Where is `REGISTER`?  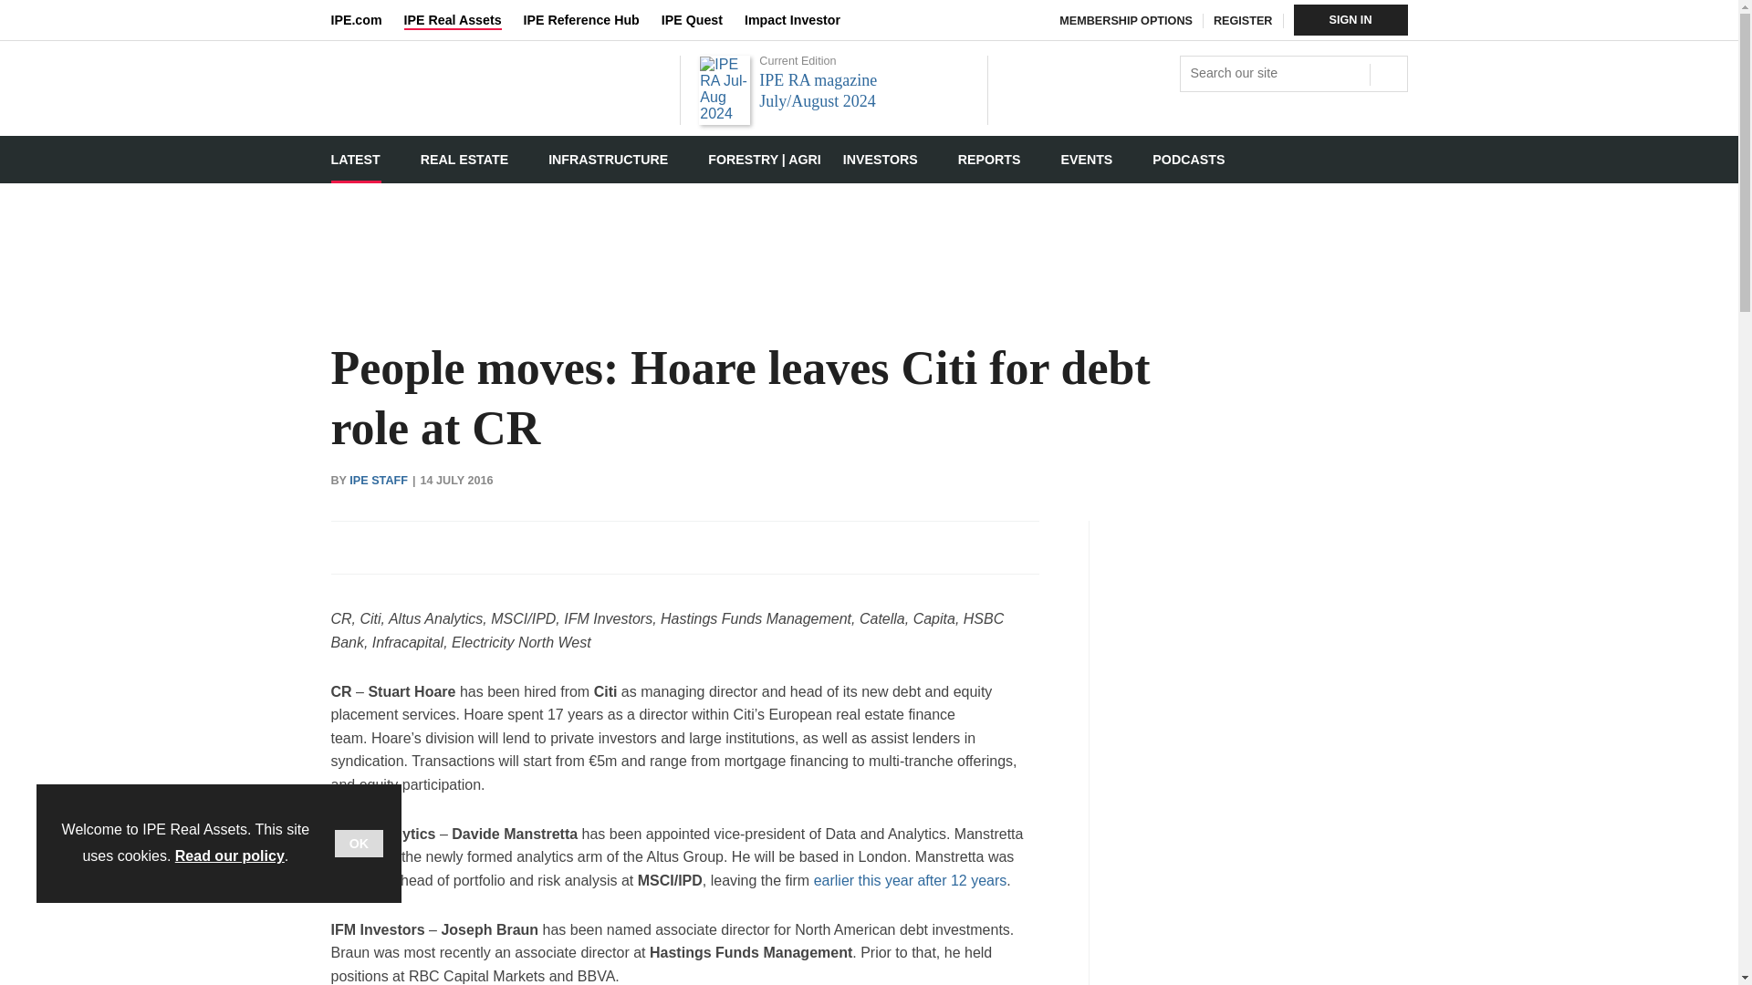 REGISTER is located at coordinates (1243, 21).